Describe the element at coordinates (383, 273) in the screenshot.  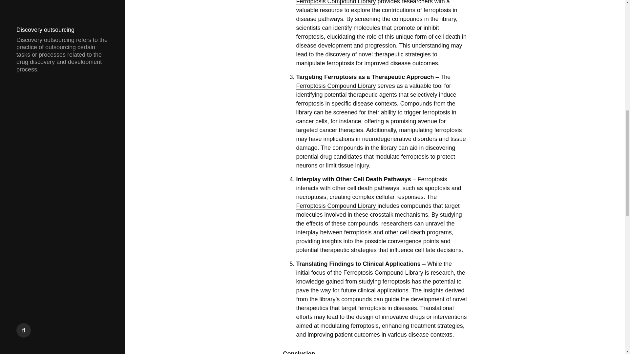
I see `Ferroptosis Compound Library` at that location.